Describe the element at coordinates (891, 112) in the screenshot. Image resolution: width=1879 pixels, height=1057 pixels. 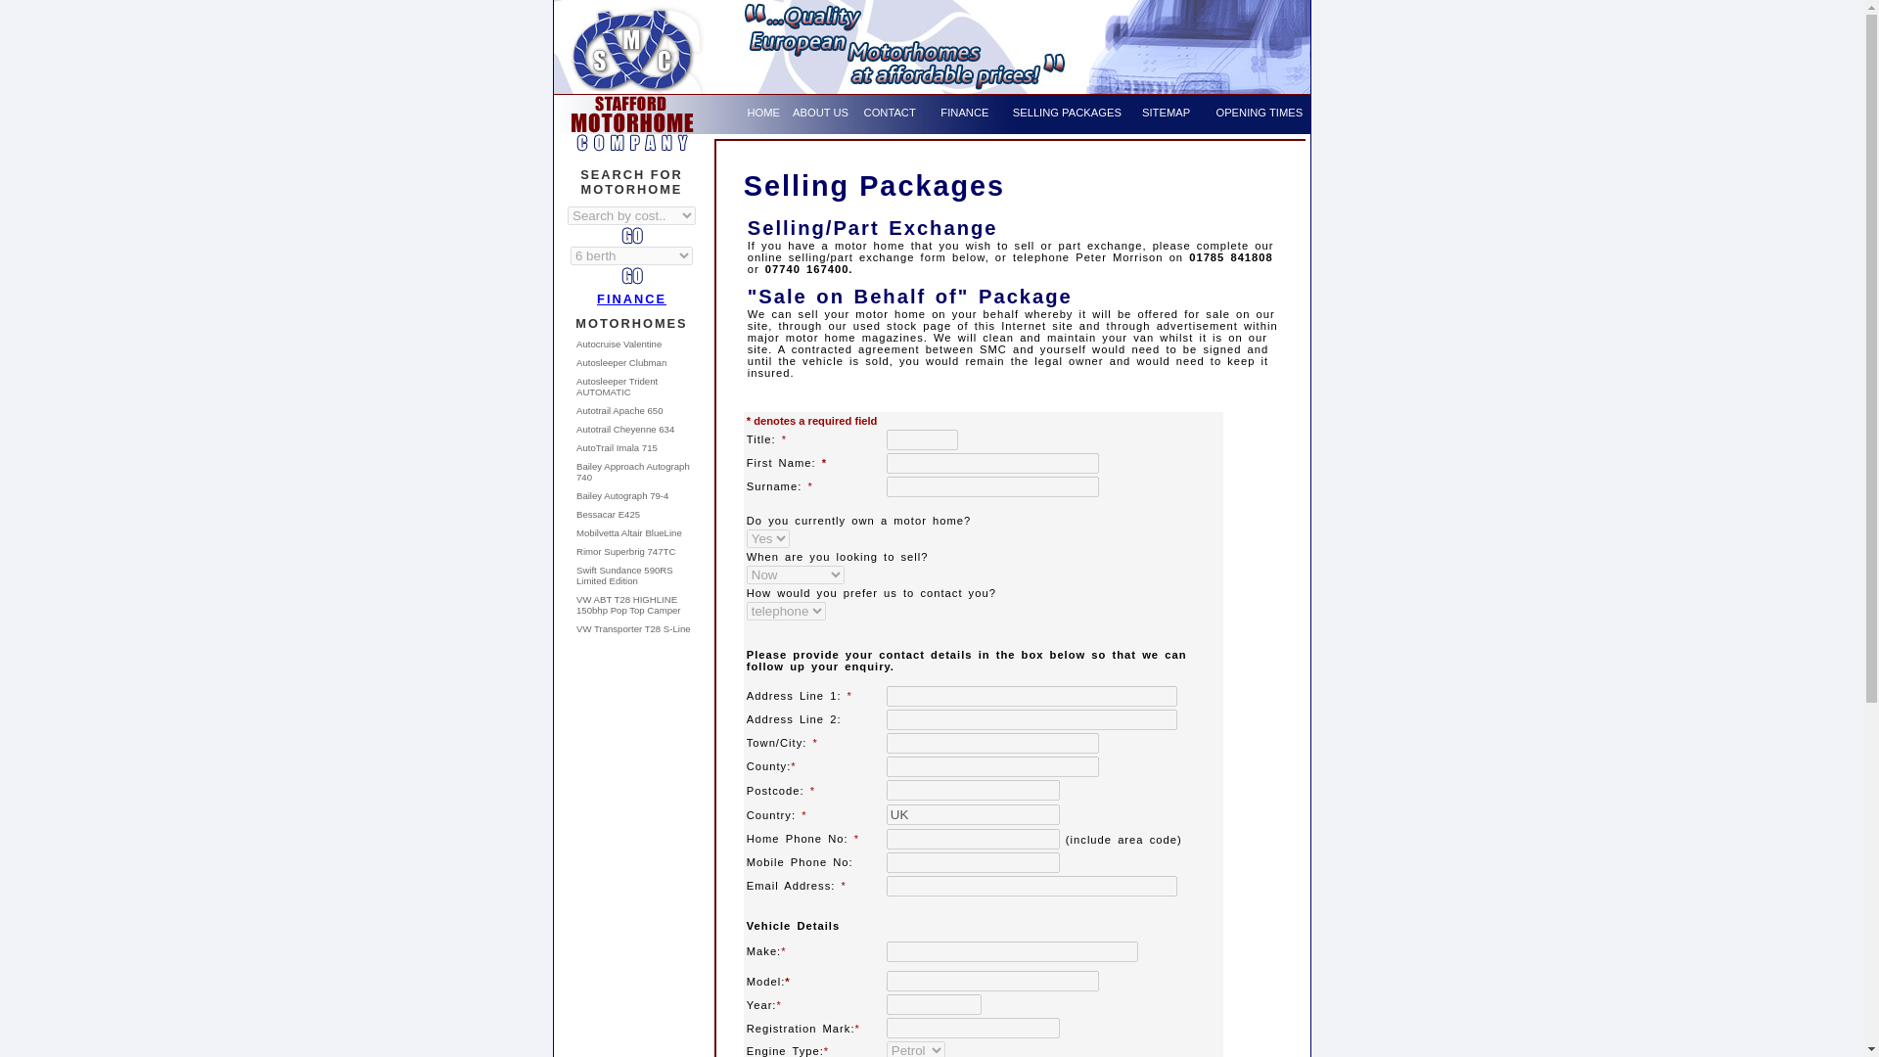
I see `Contact` at that location.